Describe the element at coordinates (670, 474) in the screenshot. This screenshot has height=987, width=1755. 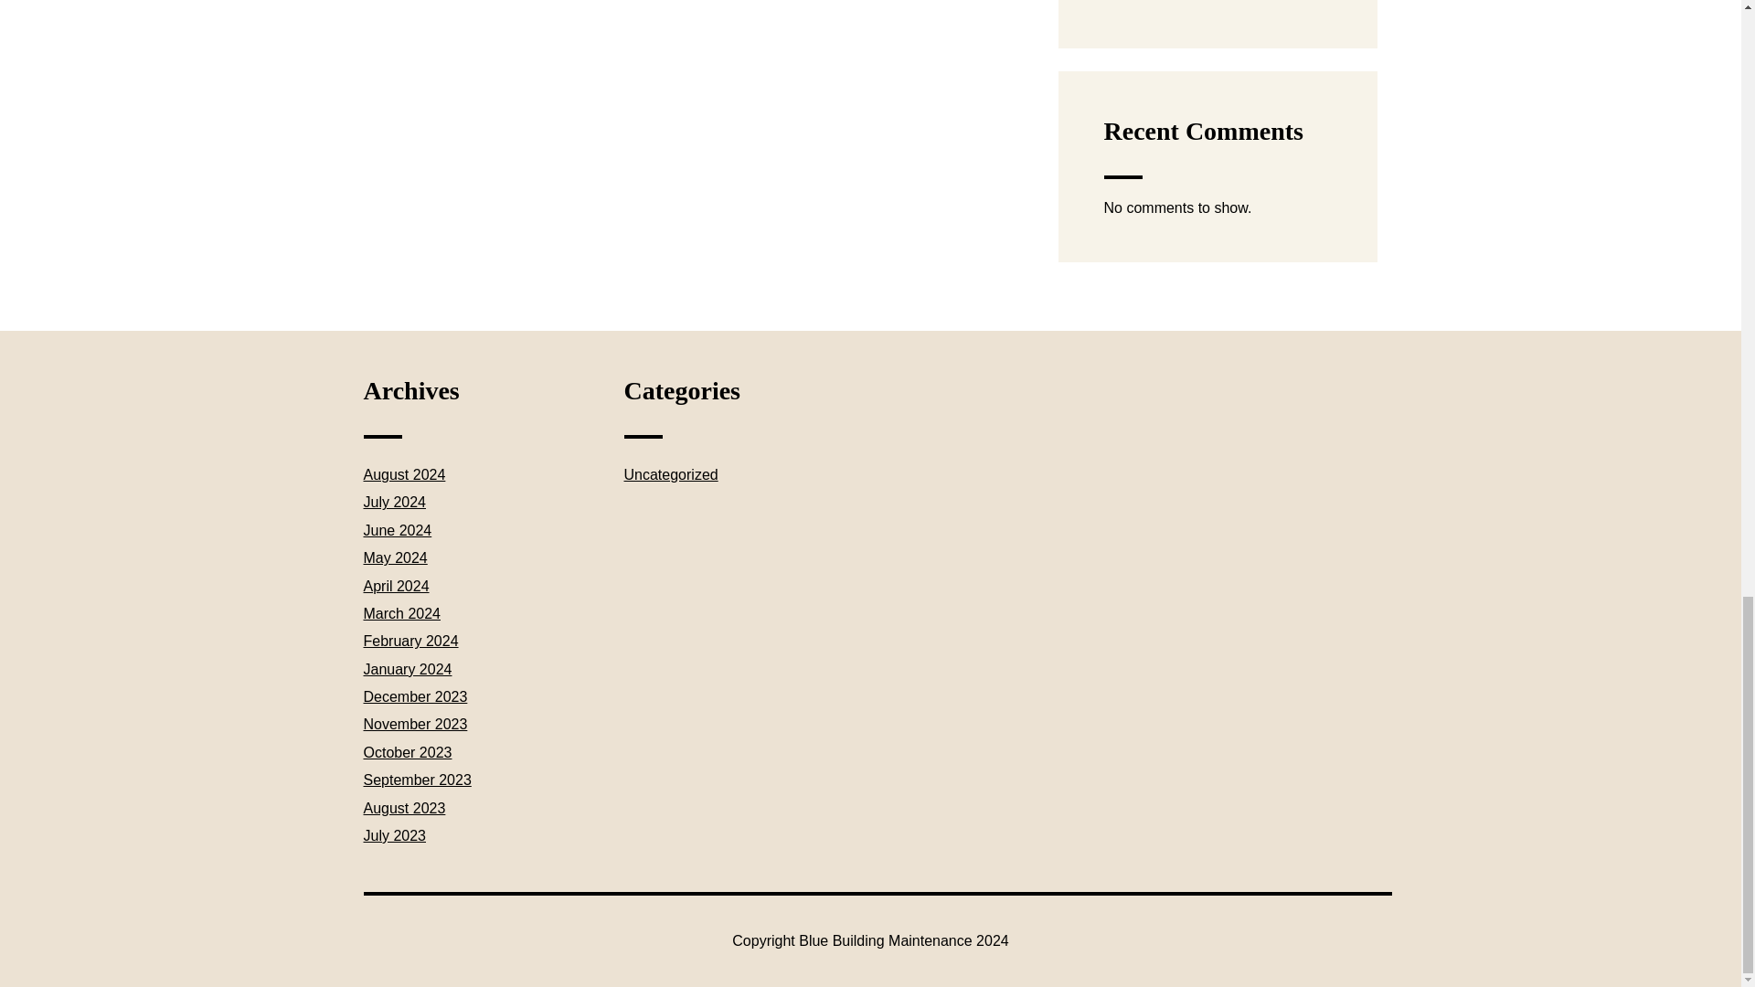
I see `Uncategorized` at that location.